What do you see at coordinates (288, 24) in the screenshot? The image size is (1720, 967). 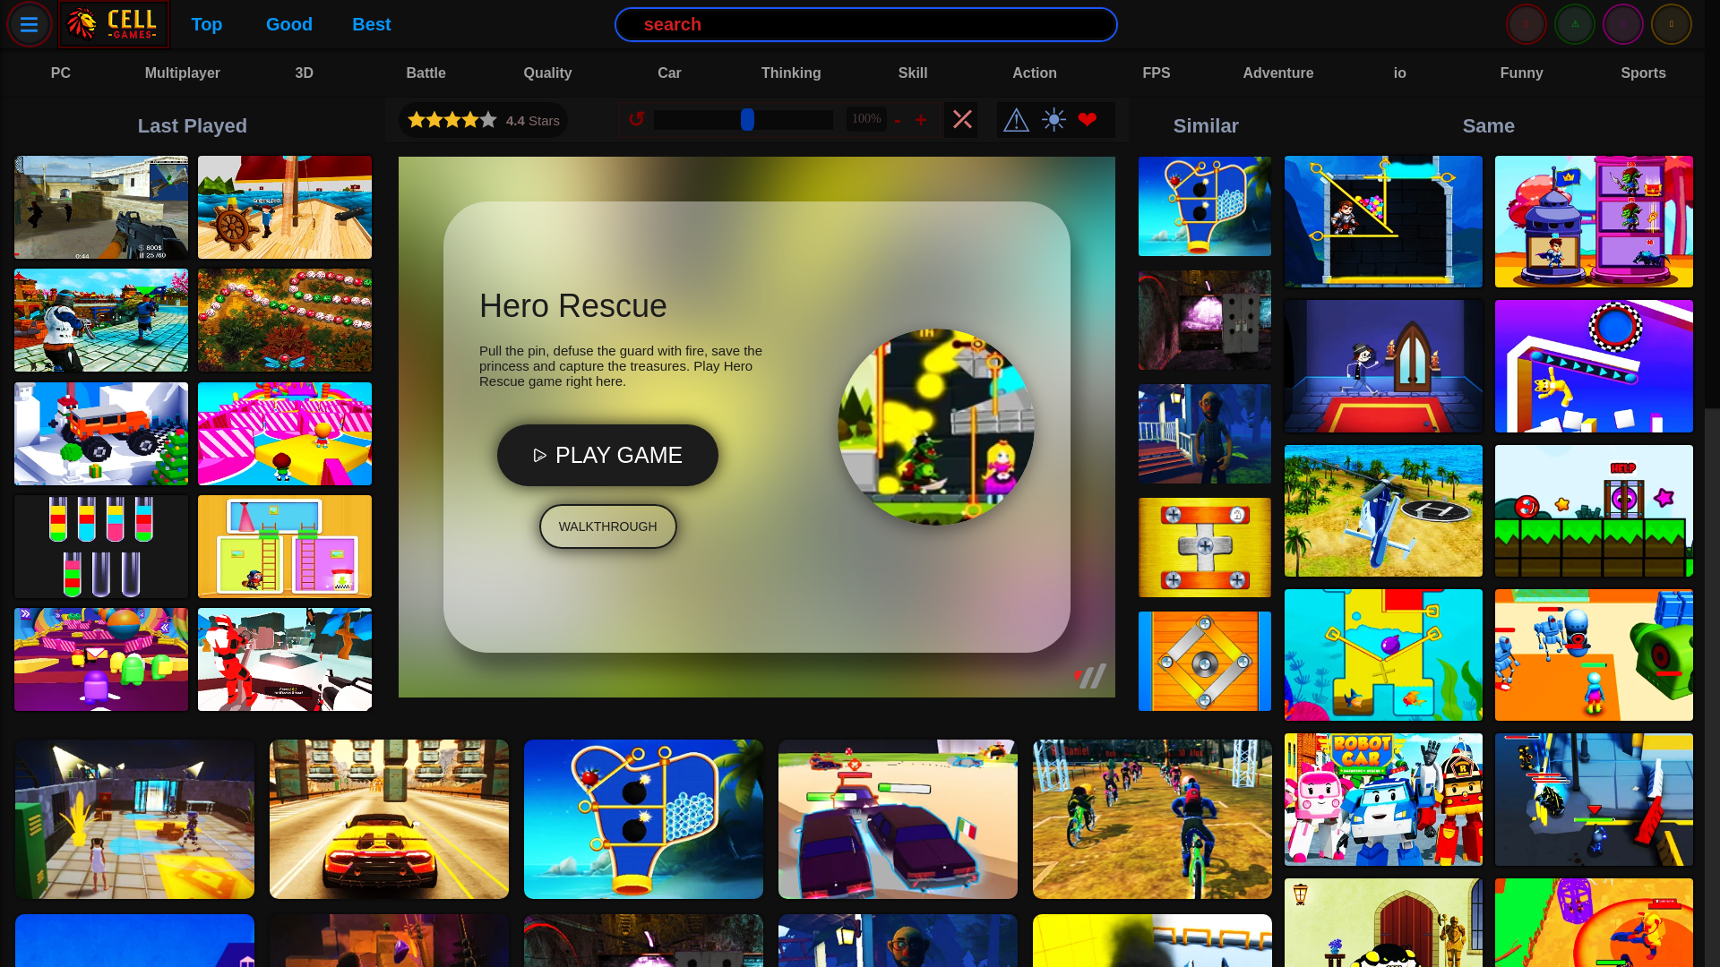 I see `Good` at bounding box center [288, 24].